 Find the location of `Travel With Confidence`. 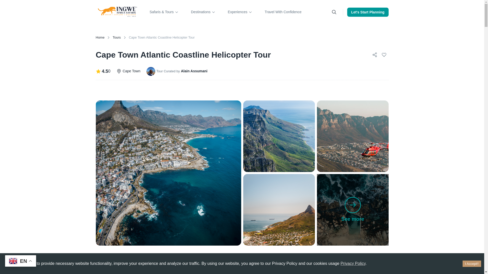

Travel With Confidence is located at coordinates (283, 12).